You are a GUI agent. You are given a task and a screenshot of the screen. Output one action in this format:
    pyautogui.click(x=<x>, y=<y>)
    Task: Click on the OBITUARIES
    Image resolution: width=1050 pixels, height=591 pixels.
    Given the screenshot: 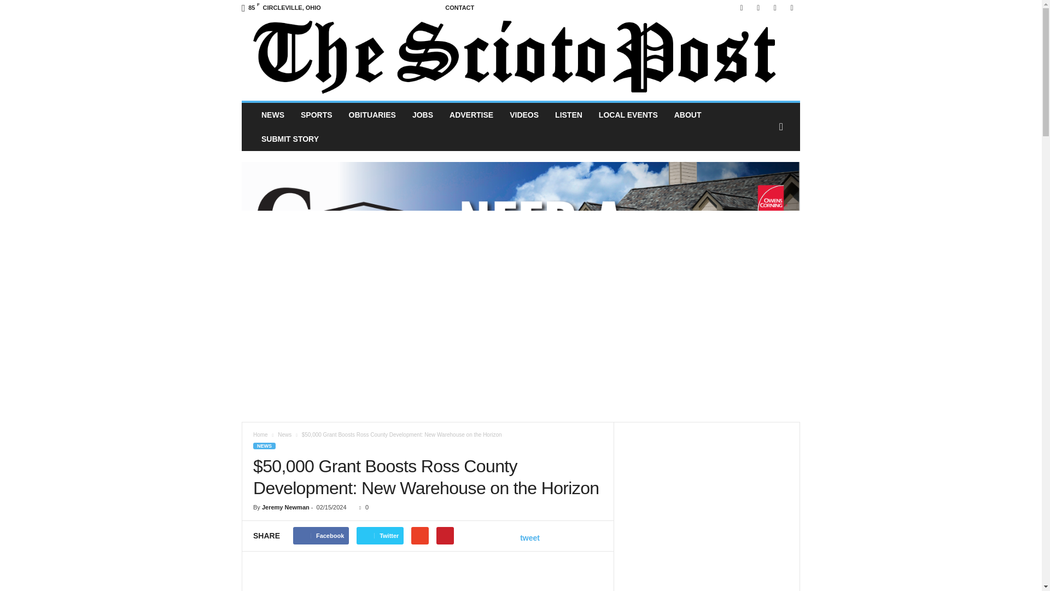 What is the action you would take?
    pyautogui.click(x=372, y=115)
    